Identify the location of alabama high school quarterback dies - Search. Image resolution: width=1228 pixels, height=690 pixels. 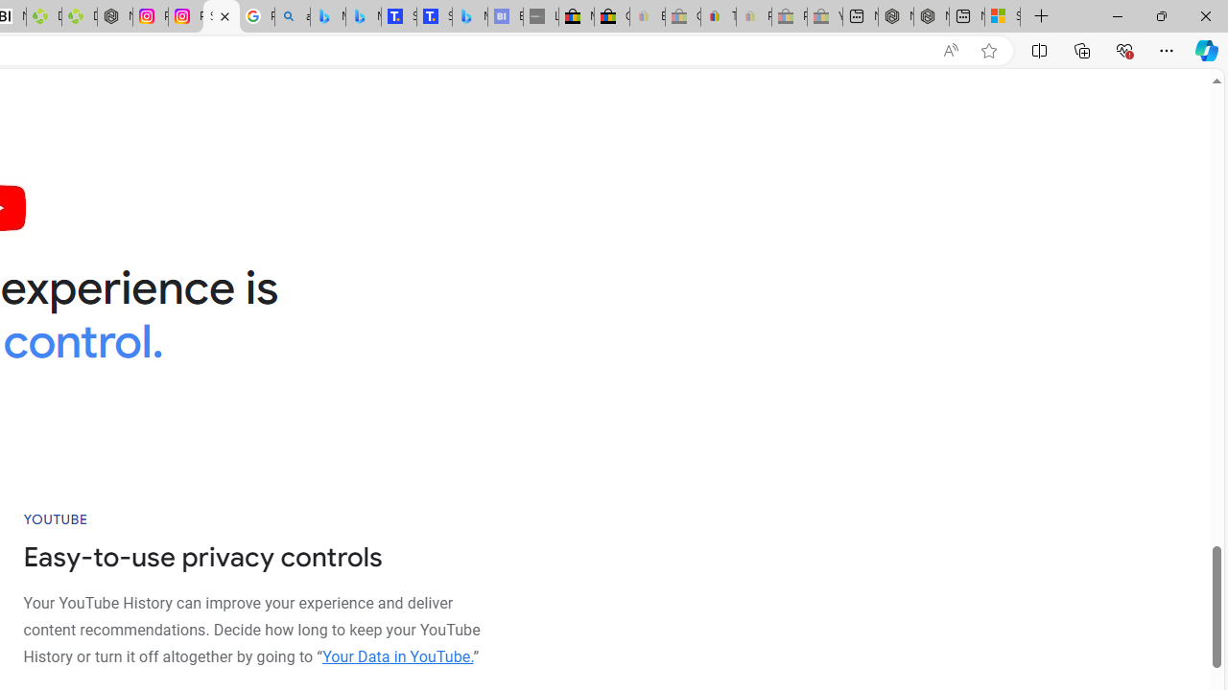
(292, 17).